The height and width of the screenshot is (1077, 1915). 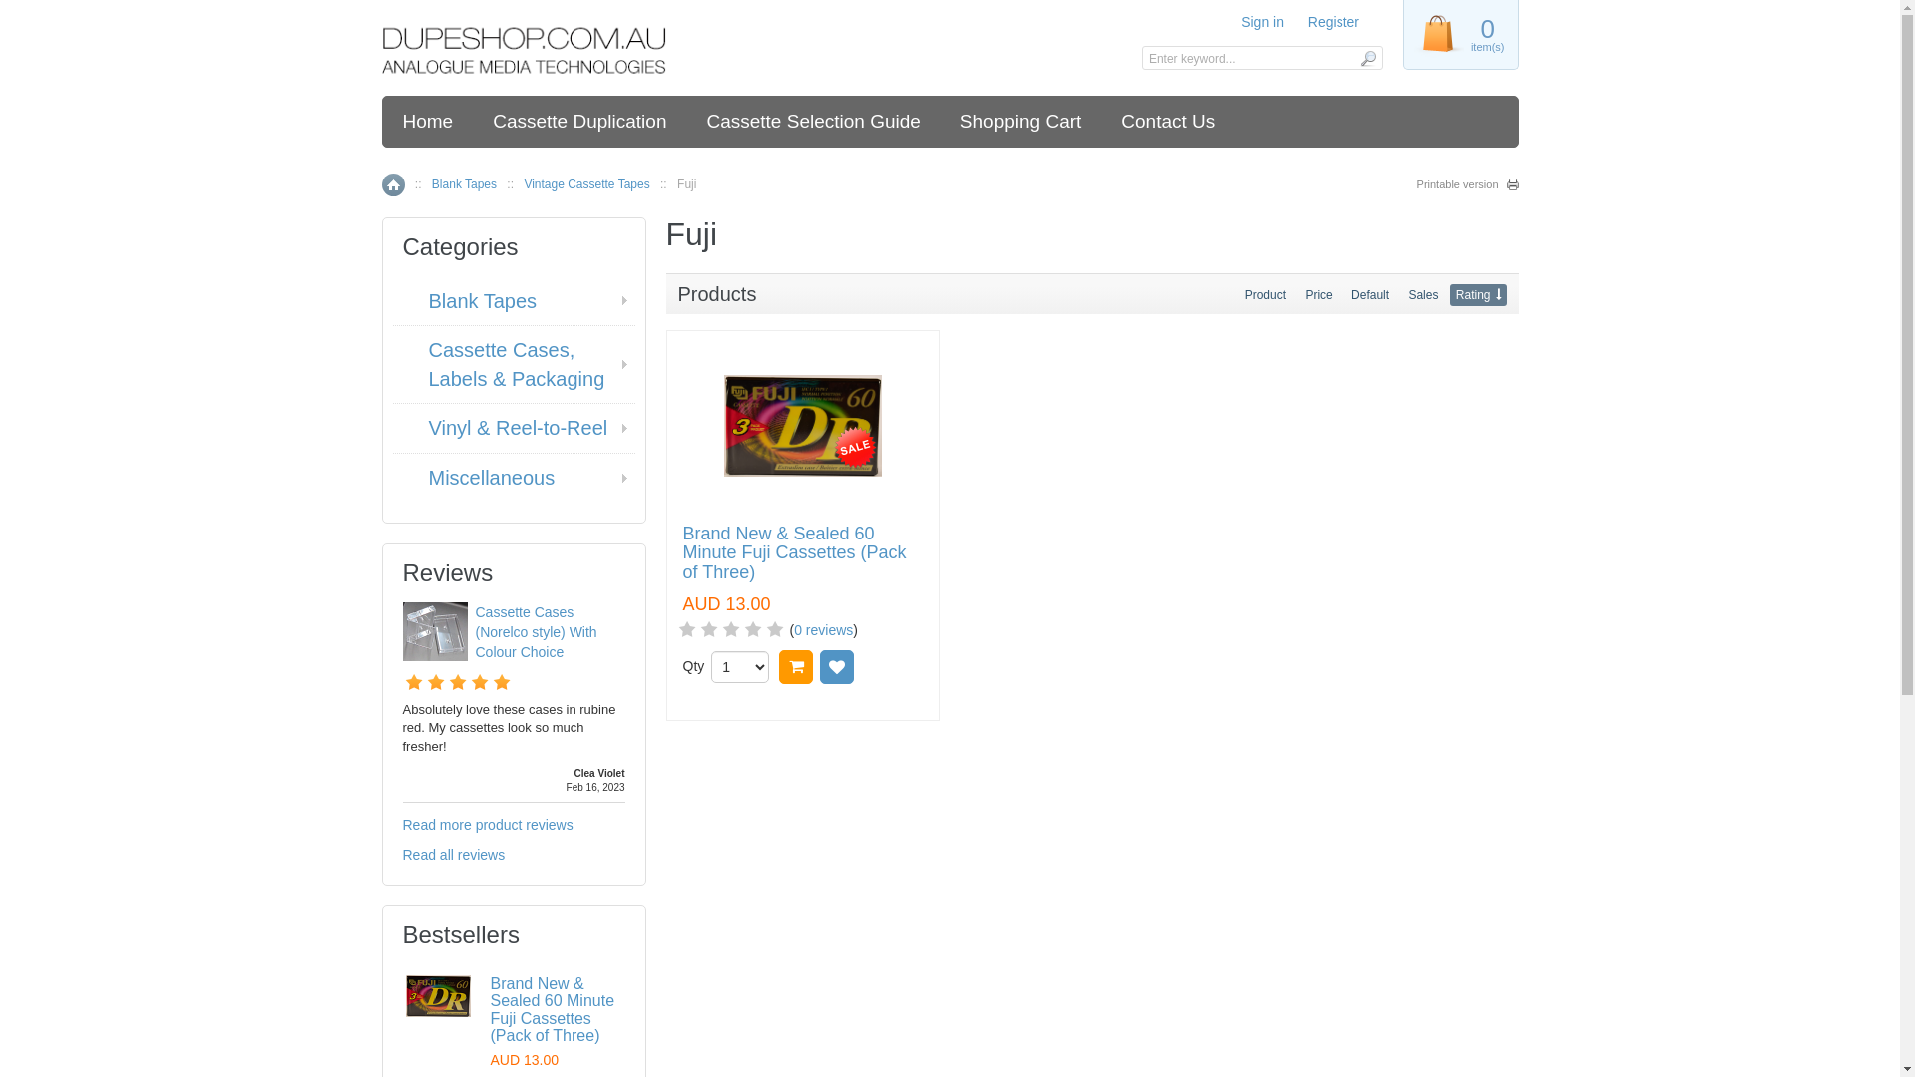 I want to click on Cassette Duplication, so click(x=579, y=122).